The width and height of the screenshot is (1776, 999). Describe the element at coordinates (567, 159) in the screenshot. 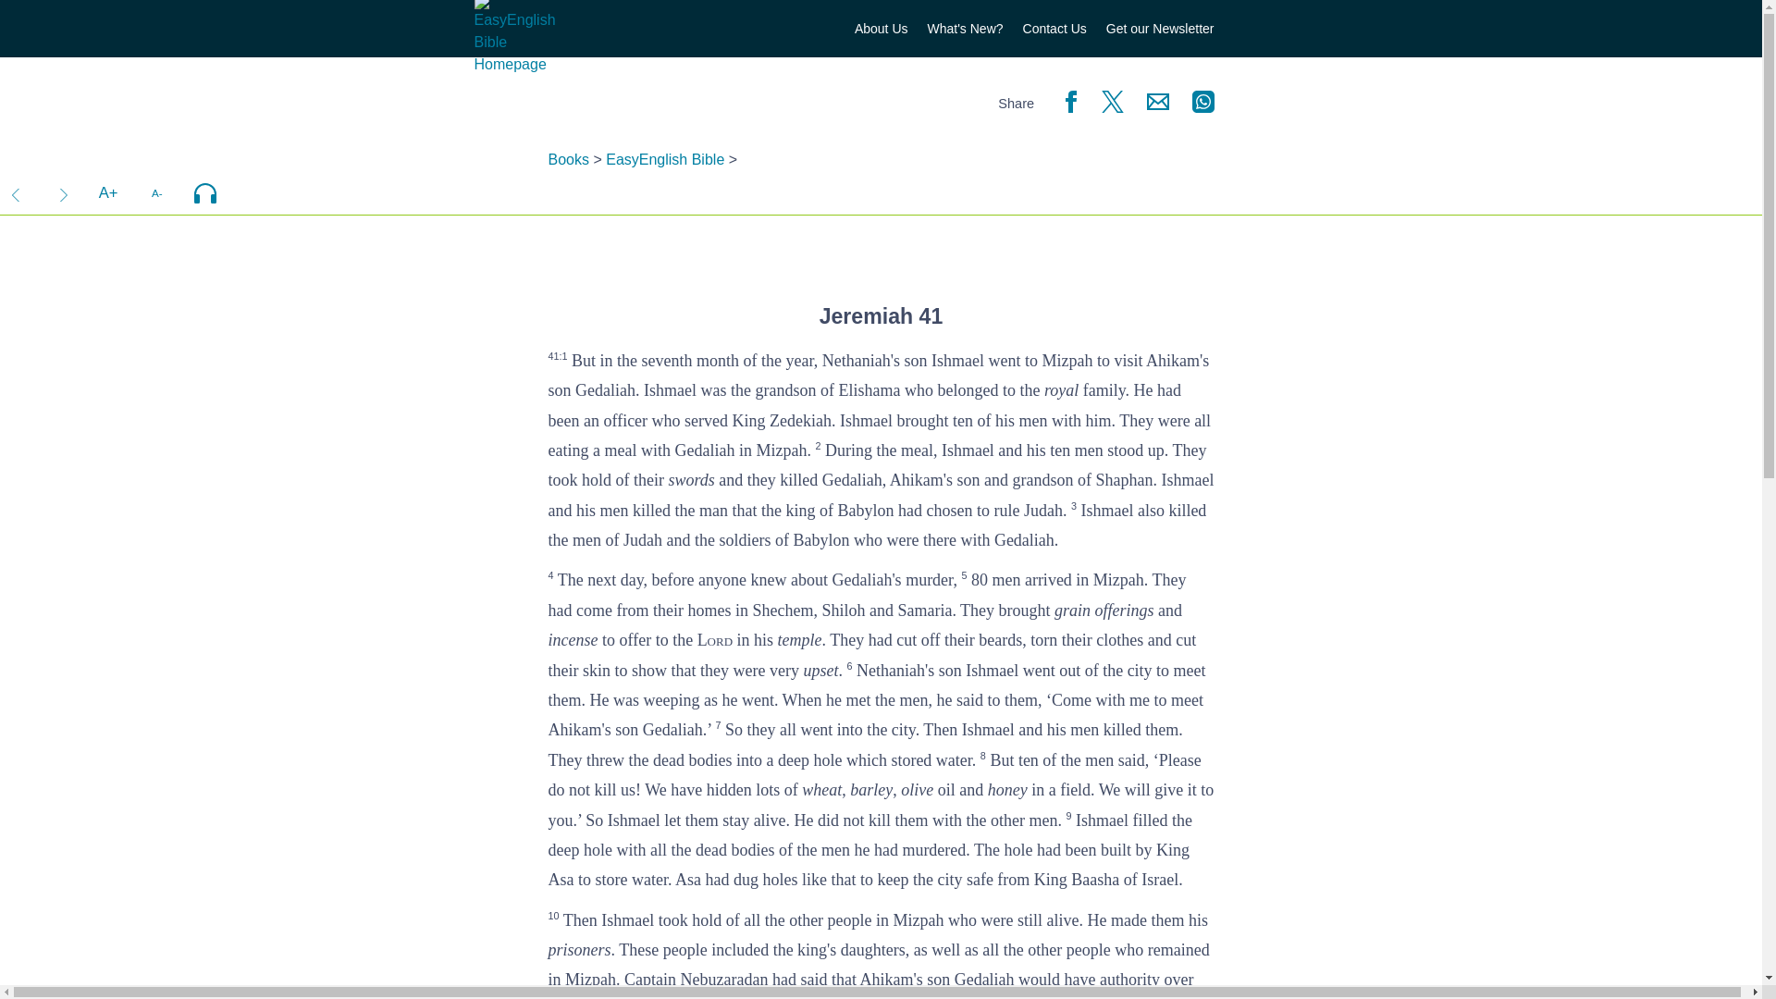

I see `Books` at that location.